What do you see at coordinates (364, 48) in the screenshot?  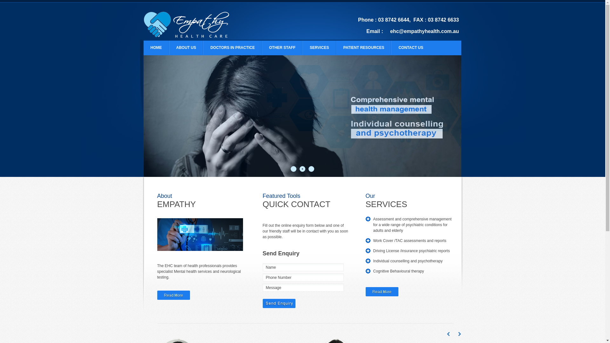 I see `PATIENT RESOURCES` at bounding box center [364, 48].